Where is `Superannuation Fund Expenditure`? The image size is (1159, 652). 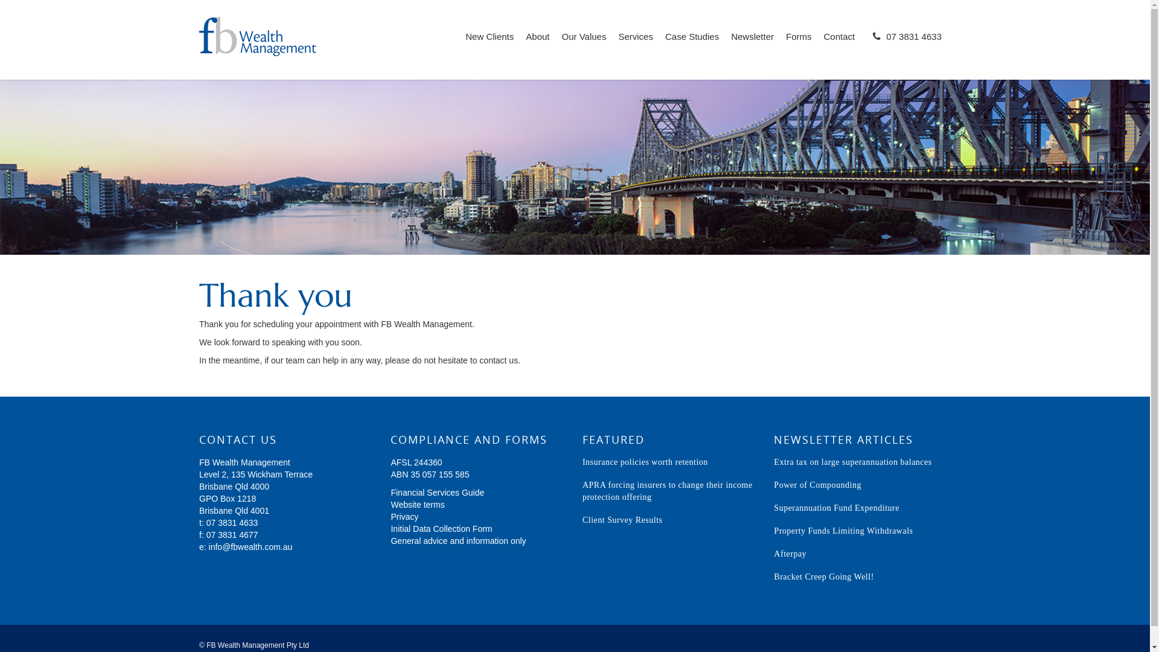
Superannuation Fund Expenditure is located at coordinates (837, 508).